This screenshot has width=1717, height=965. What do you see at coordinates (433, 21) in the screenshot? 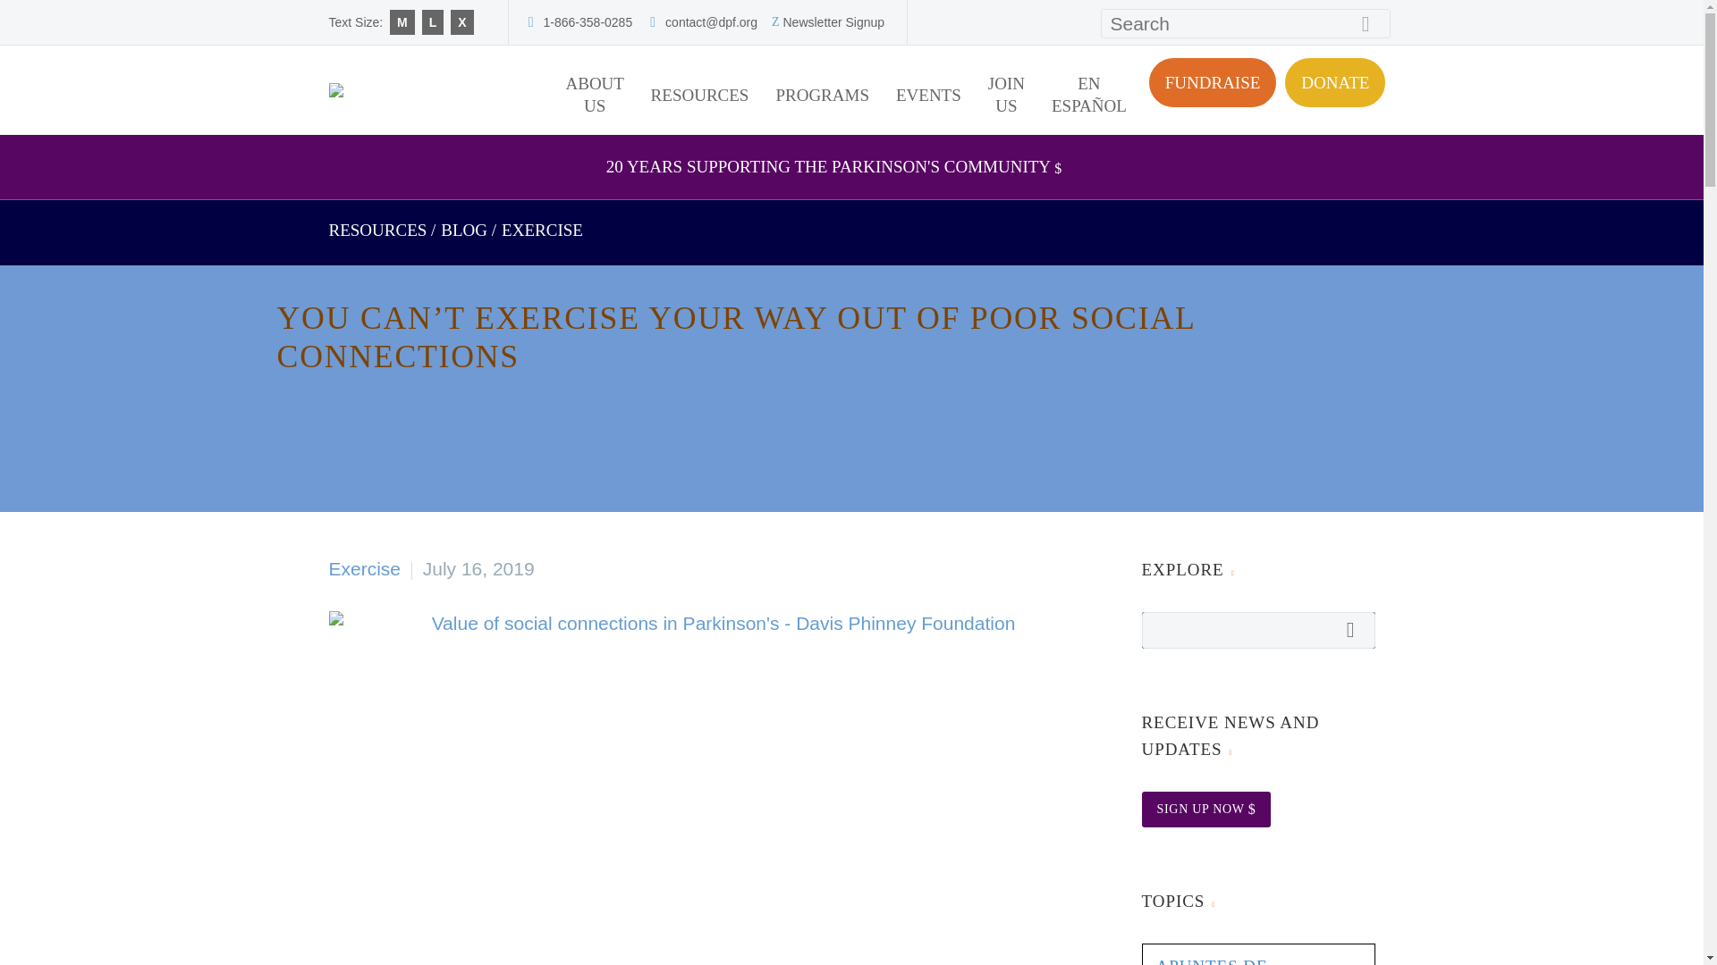
I see `L` at bounding box center [433, 21].